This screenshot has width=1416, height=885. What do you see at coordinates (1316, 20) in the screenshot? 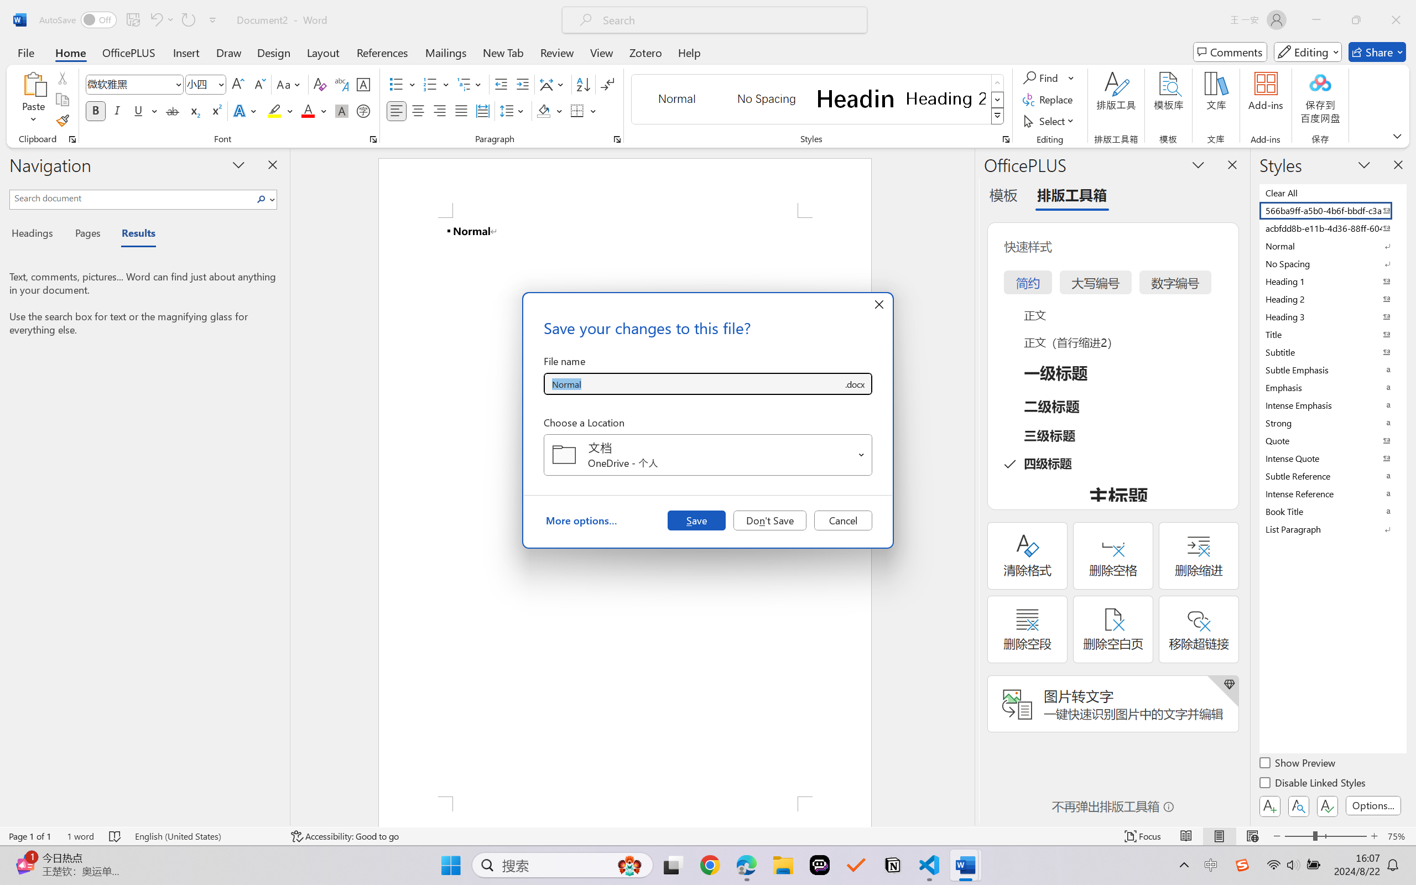
I see `Minimize` at bounding box center [1316, 20].